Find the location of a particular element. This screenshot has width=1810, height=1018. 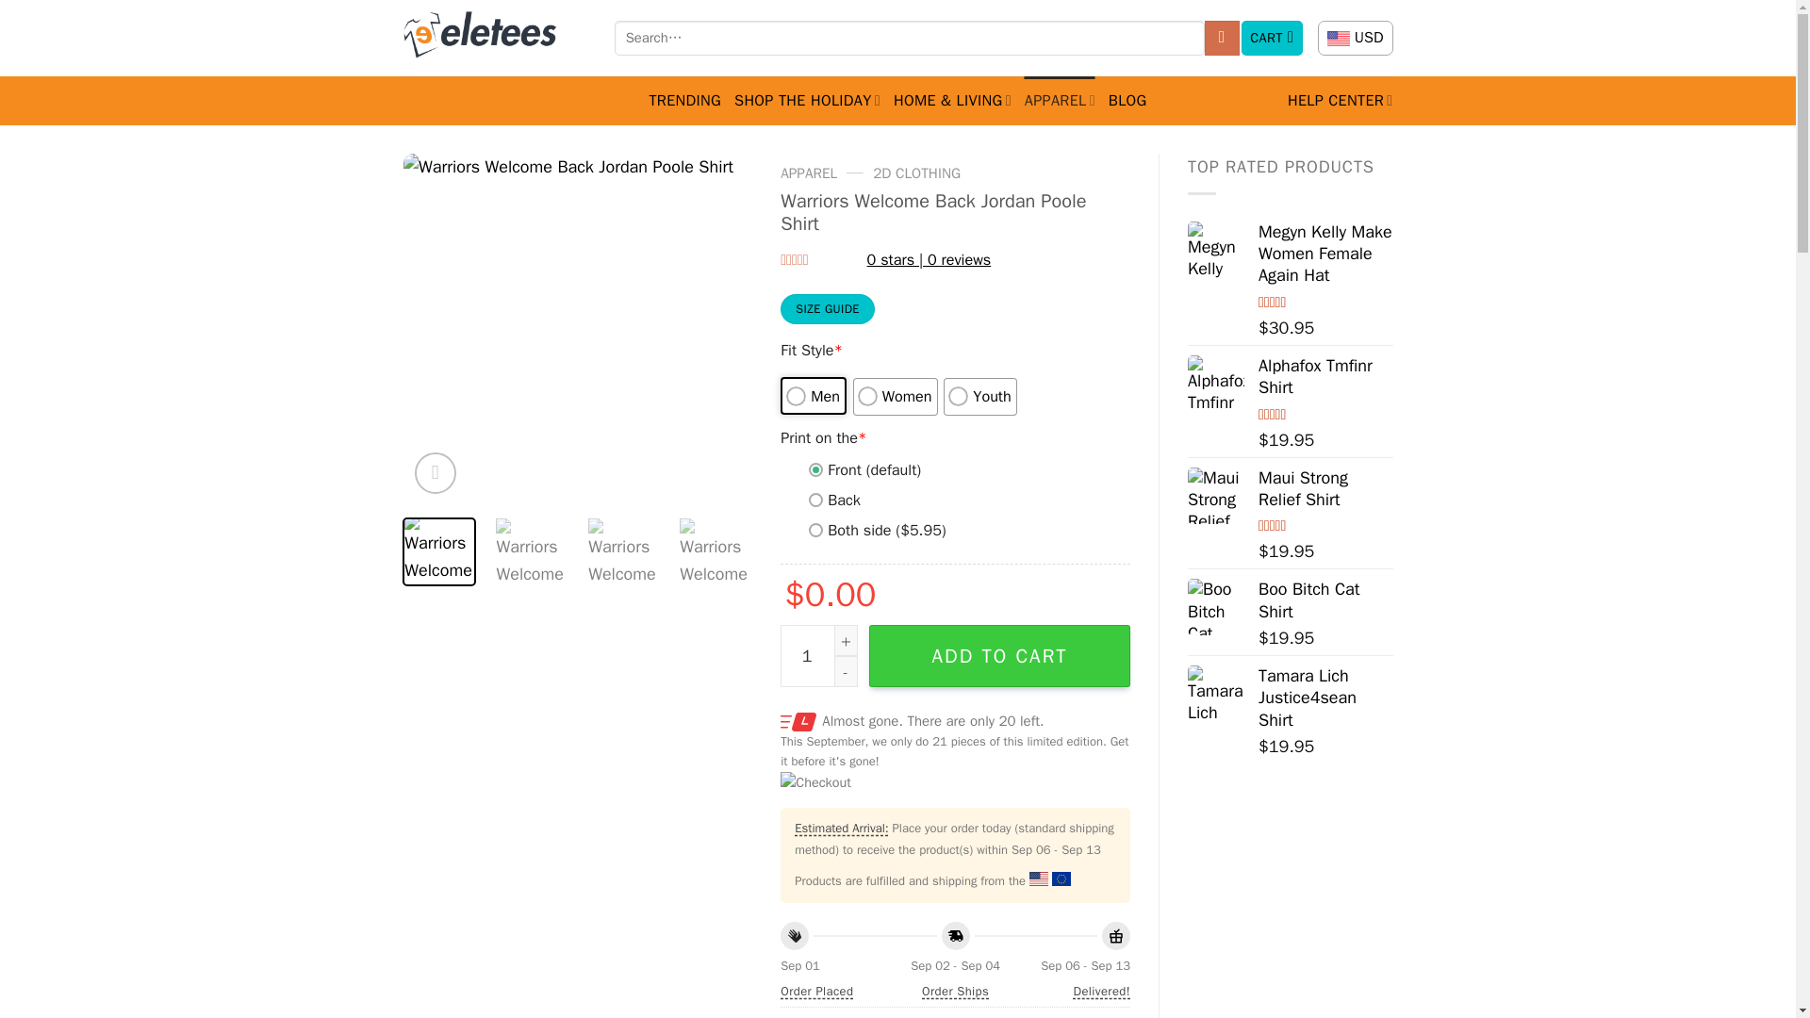

Warriors Welcome Back Jordan Poole Shirt is located at coordinates (1276, 328).